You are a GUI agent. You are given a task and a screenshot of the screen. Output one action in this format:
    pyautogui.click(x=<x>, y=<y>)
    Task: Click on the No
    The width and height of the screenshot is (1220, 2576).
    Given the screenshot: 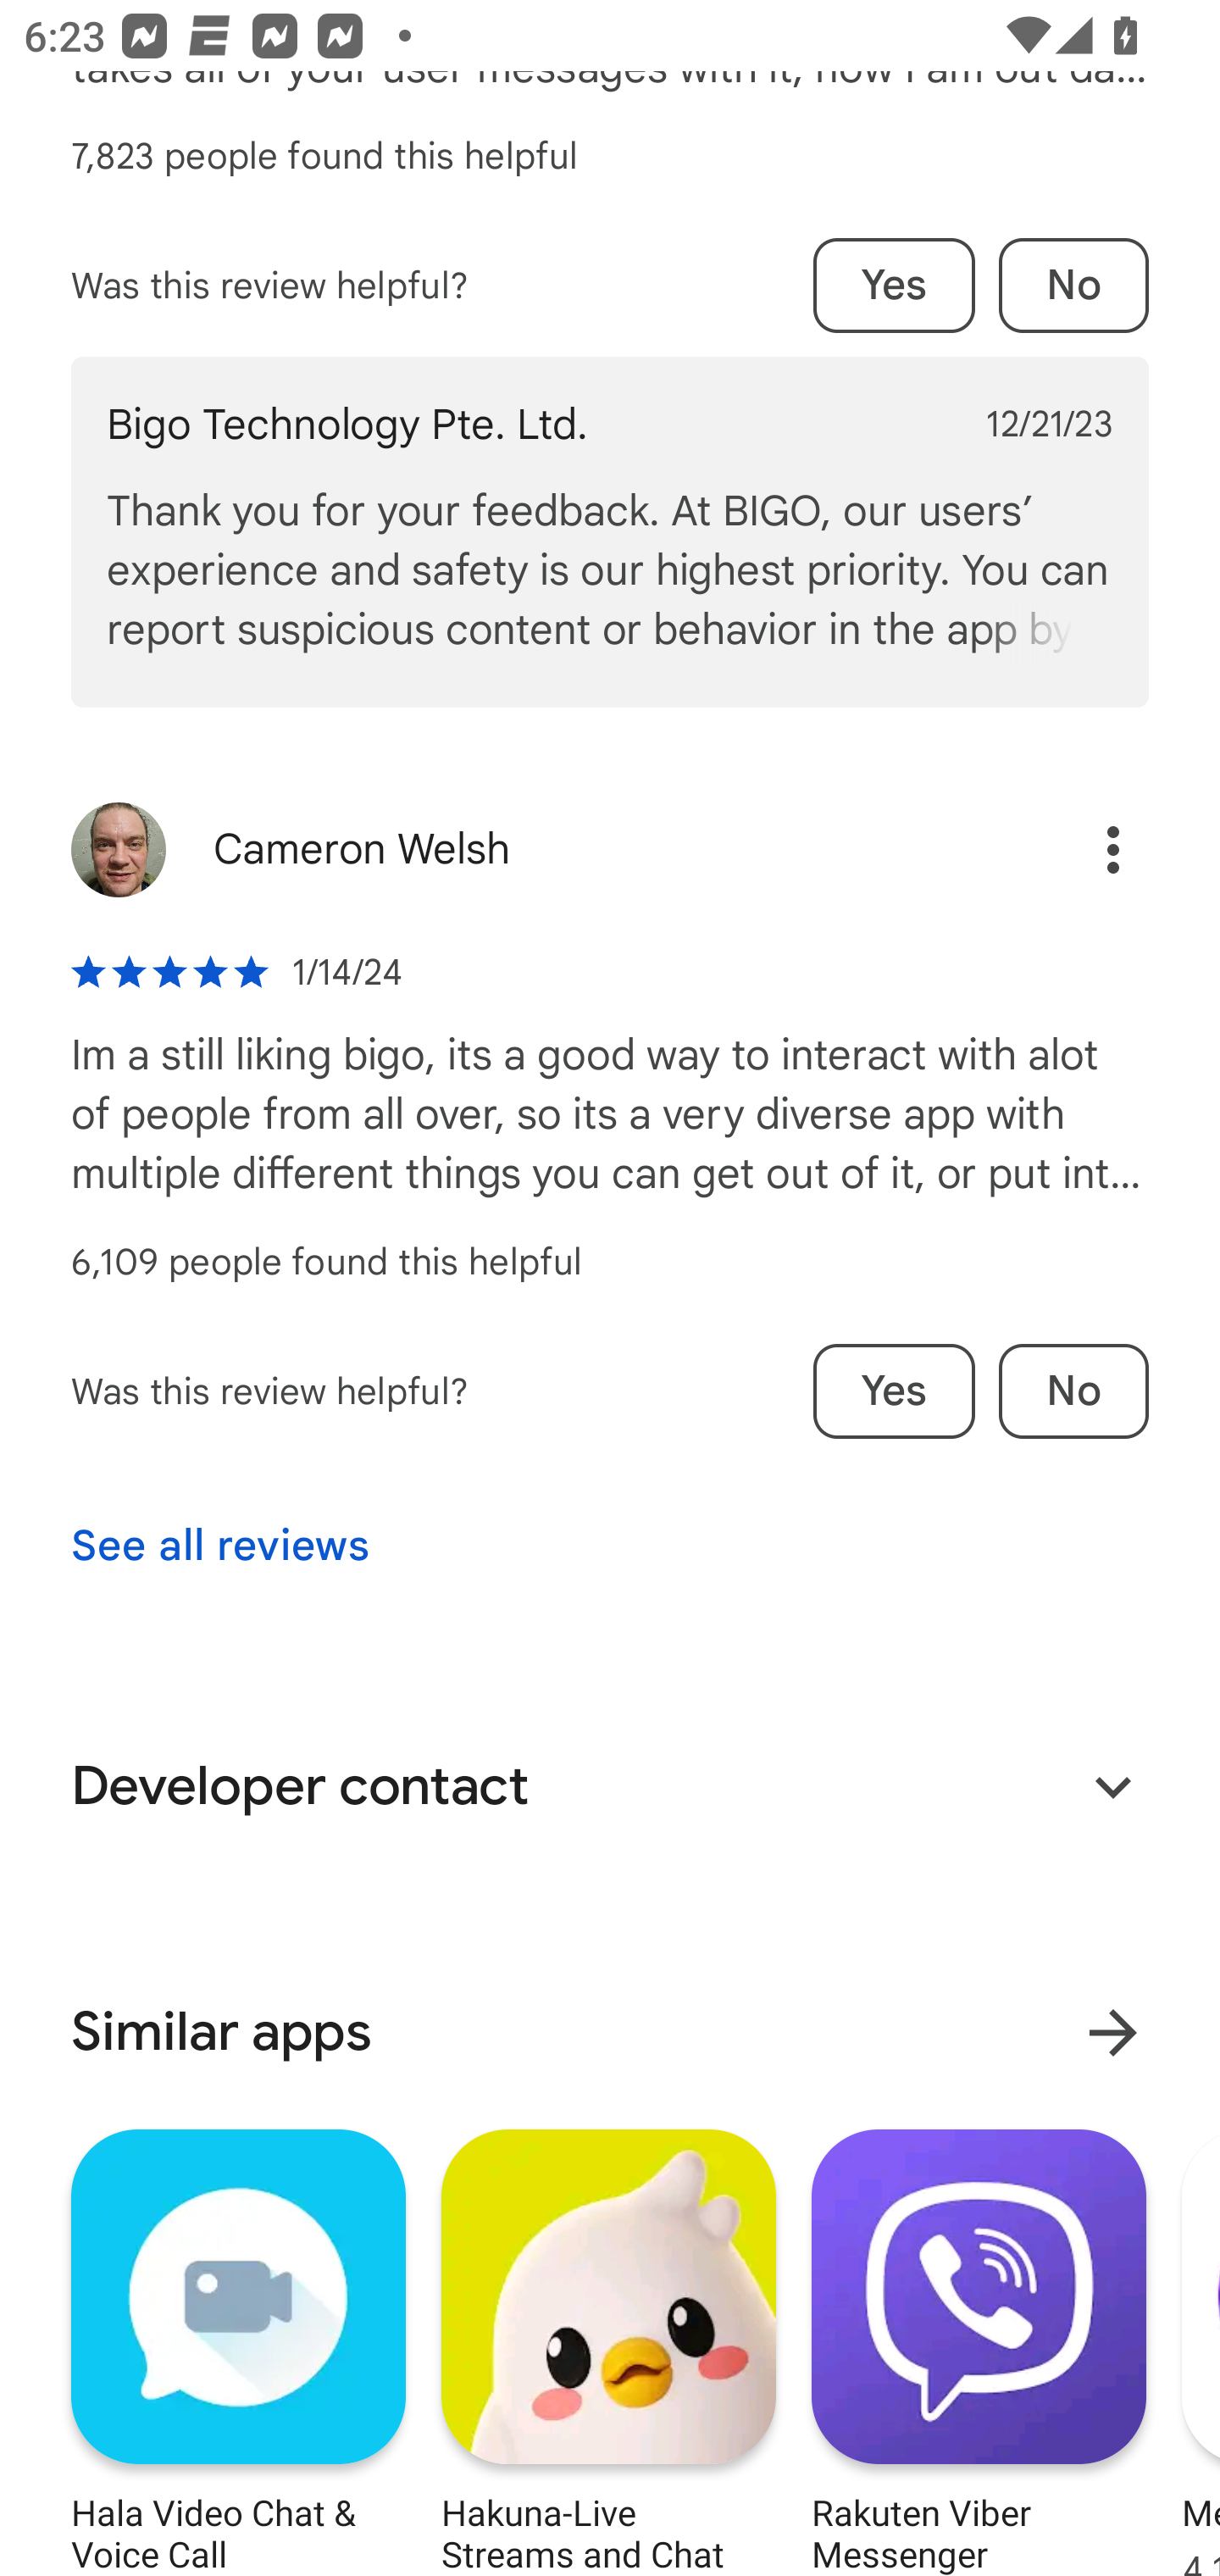 What is the action you would take?
    pyautogui.click(x=1074, y=1391)
    